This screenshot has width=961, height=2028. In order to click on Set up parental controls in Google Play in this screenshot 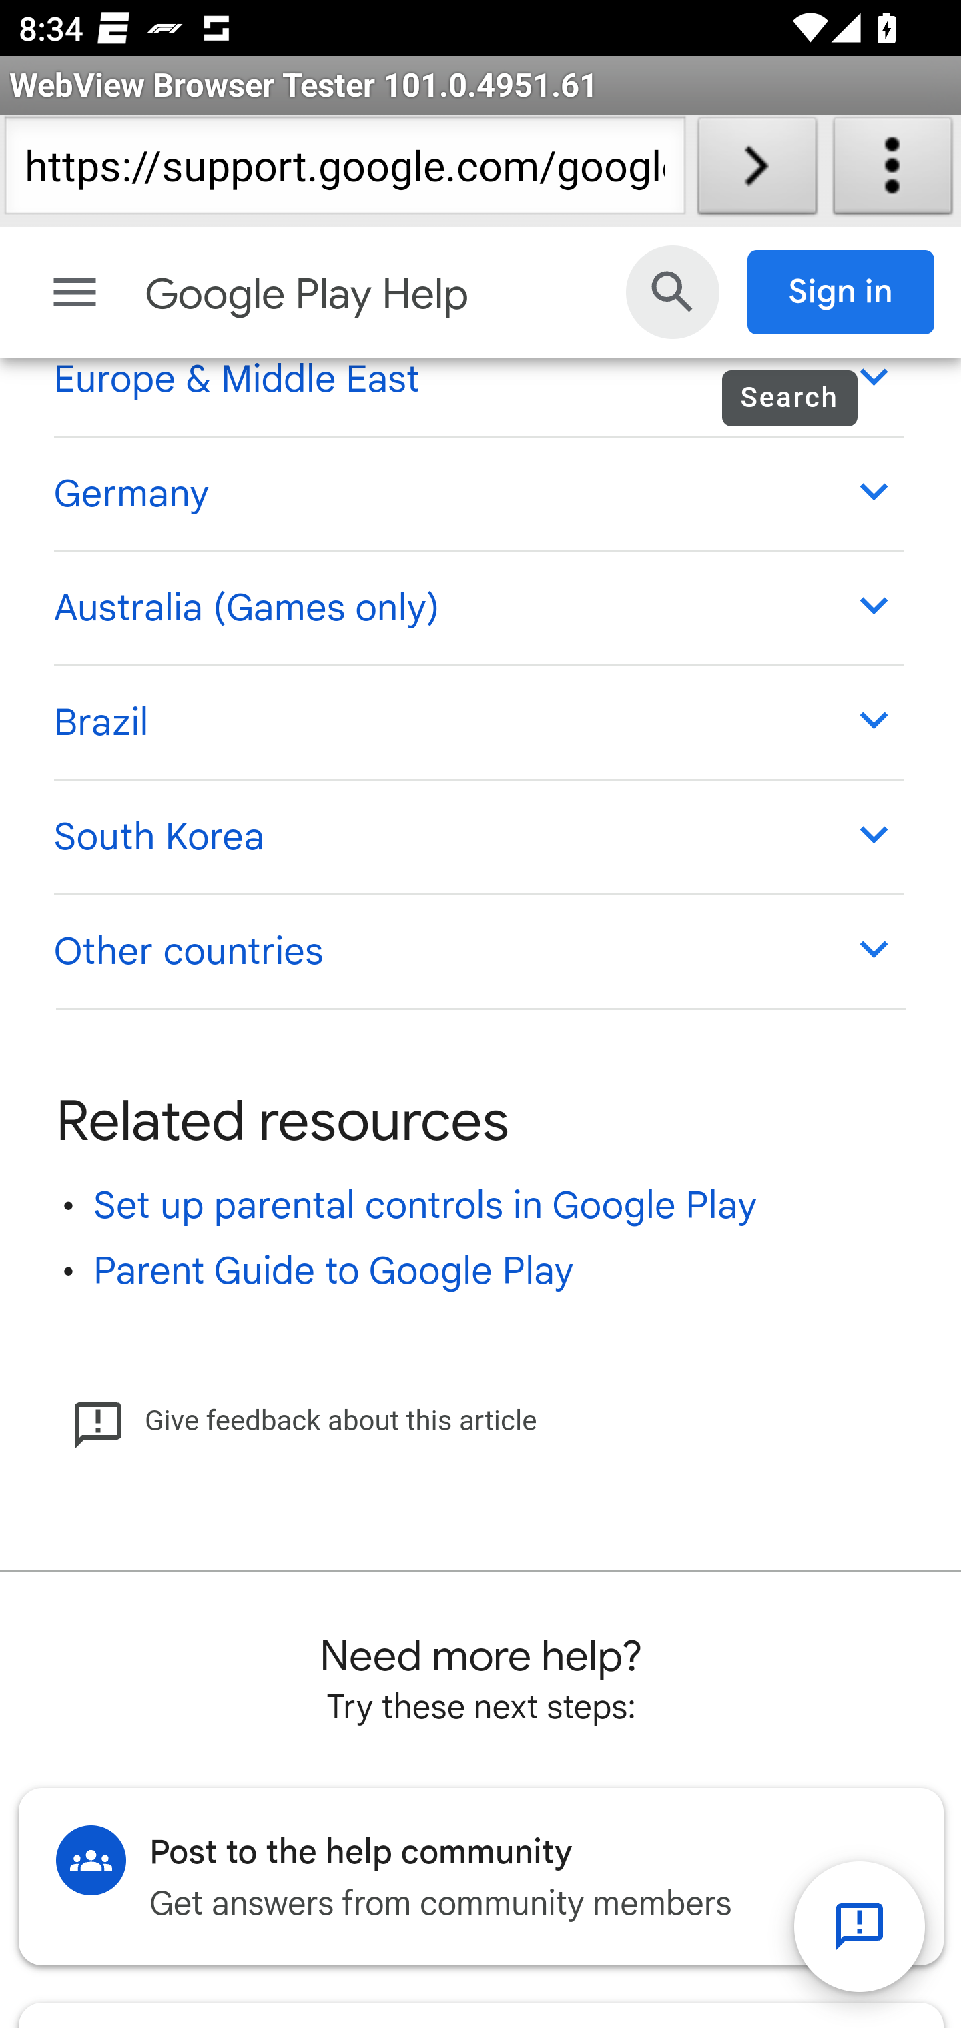, I will do `click(426, 1207)`.